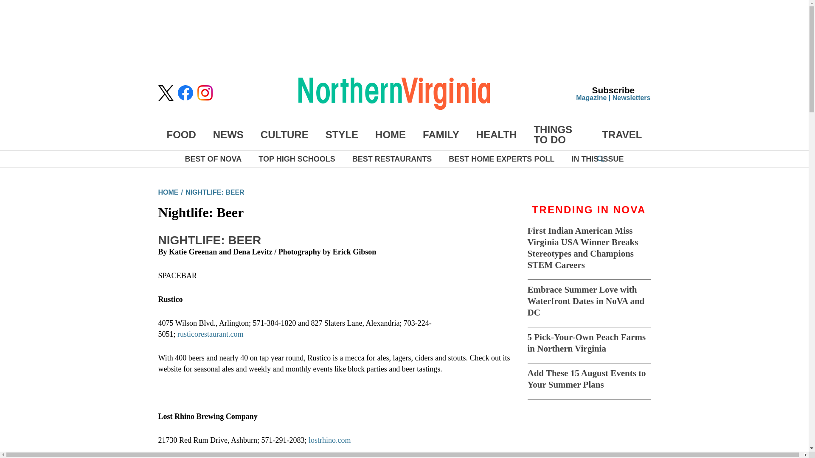 The height and width of the screenshot is (458, 815). I want to click on 3rd party ad content, so click(589, 441).